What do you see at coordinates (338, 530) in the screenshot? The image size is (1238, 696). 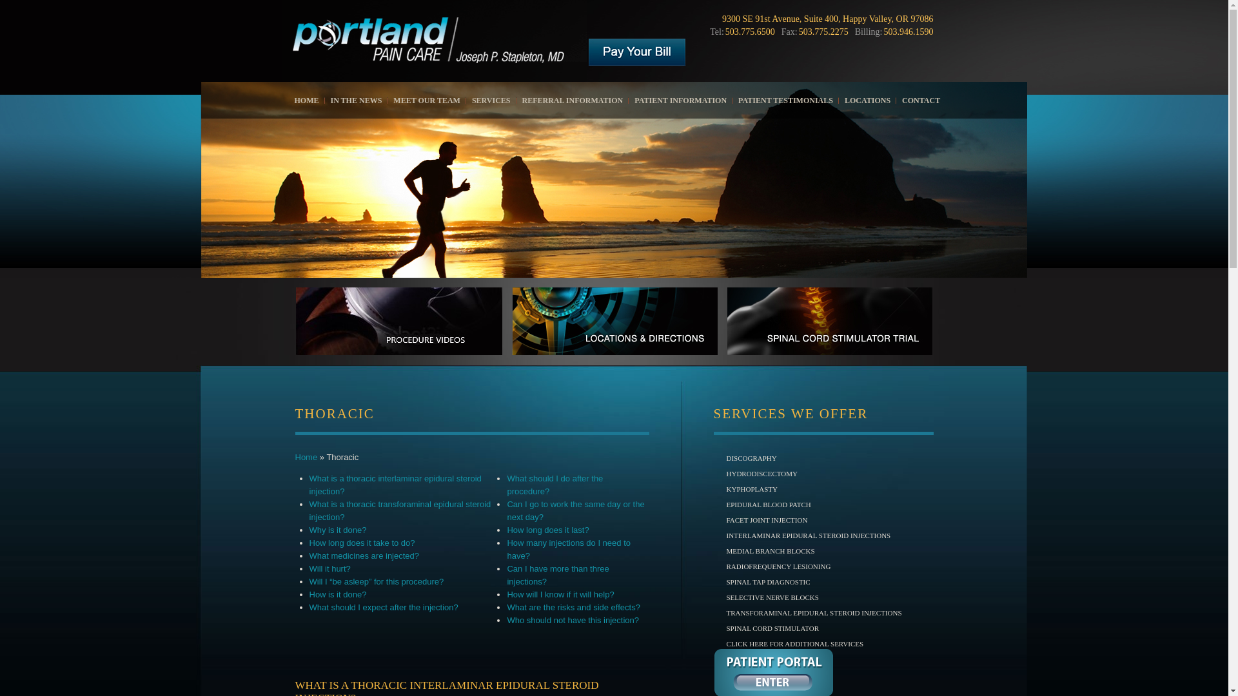 I see `Why is it done?` at bounding box center [338, 530].